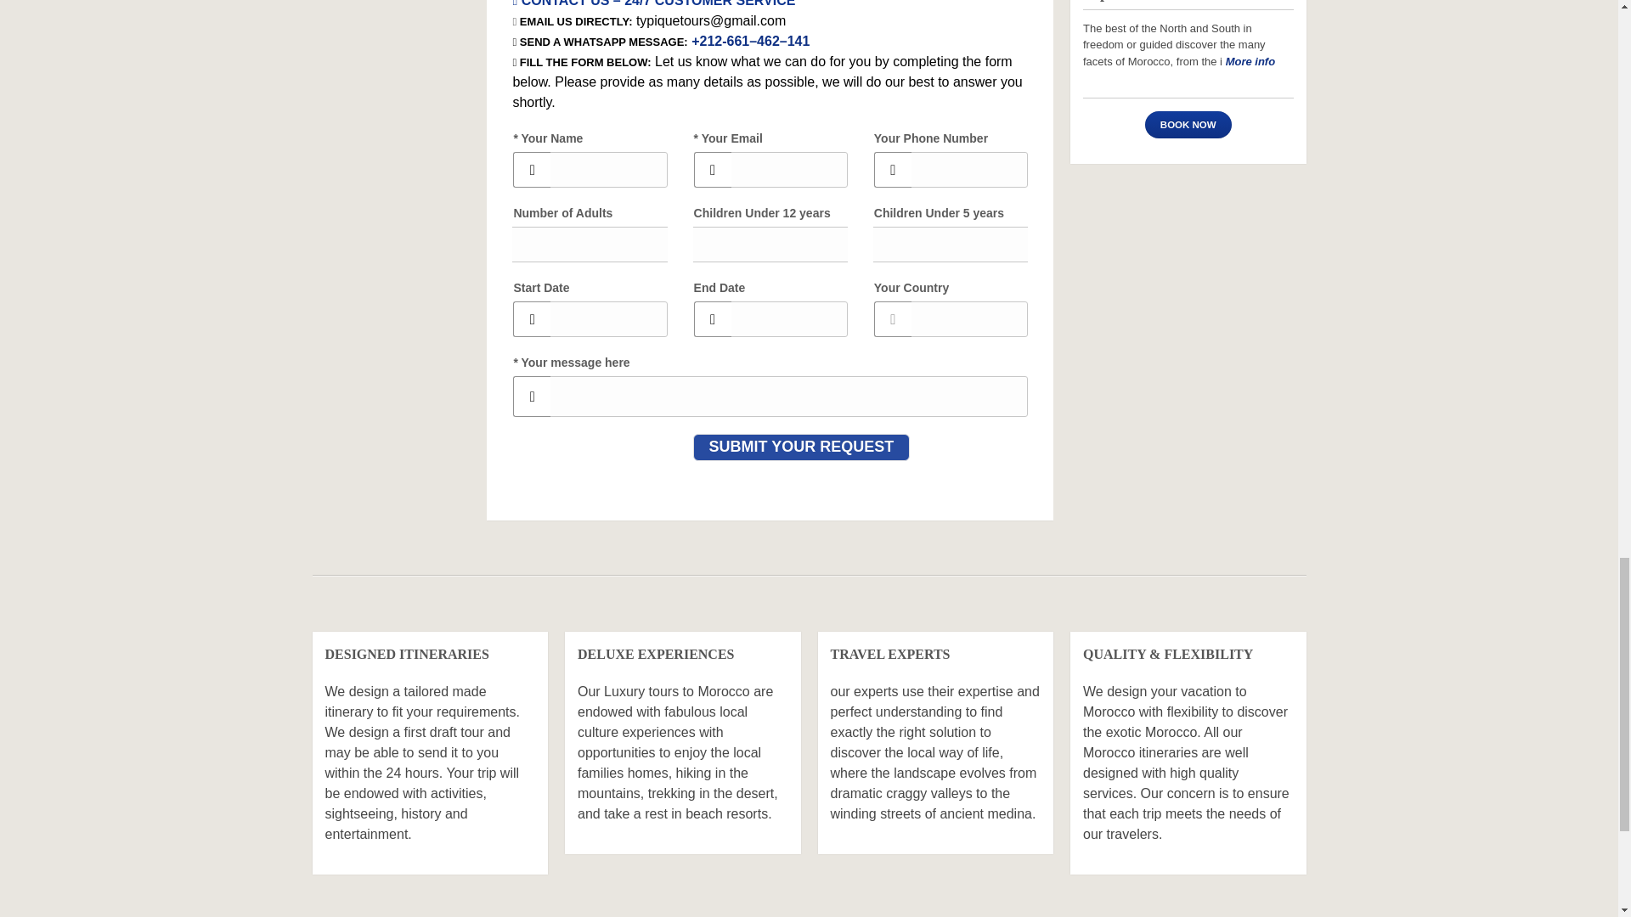 This screenshot has height=917, width=1631. Describe the element at coordinates (1188, 124) in the screenshot. I see `BOOK NOW` at that location.